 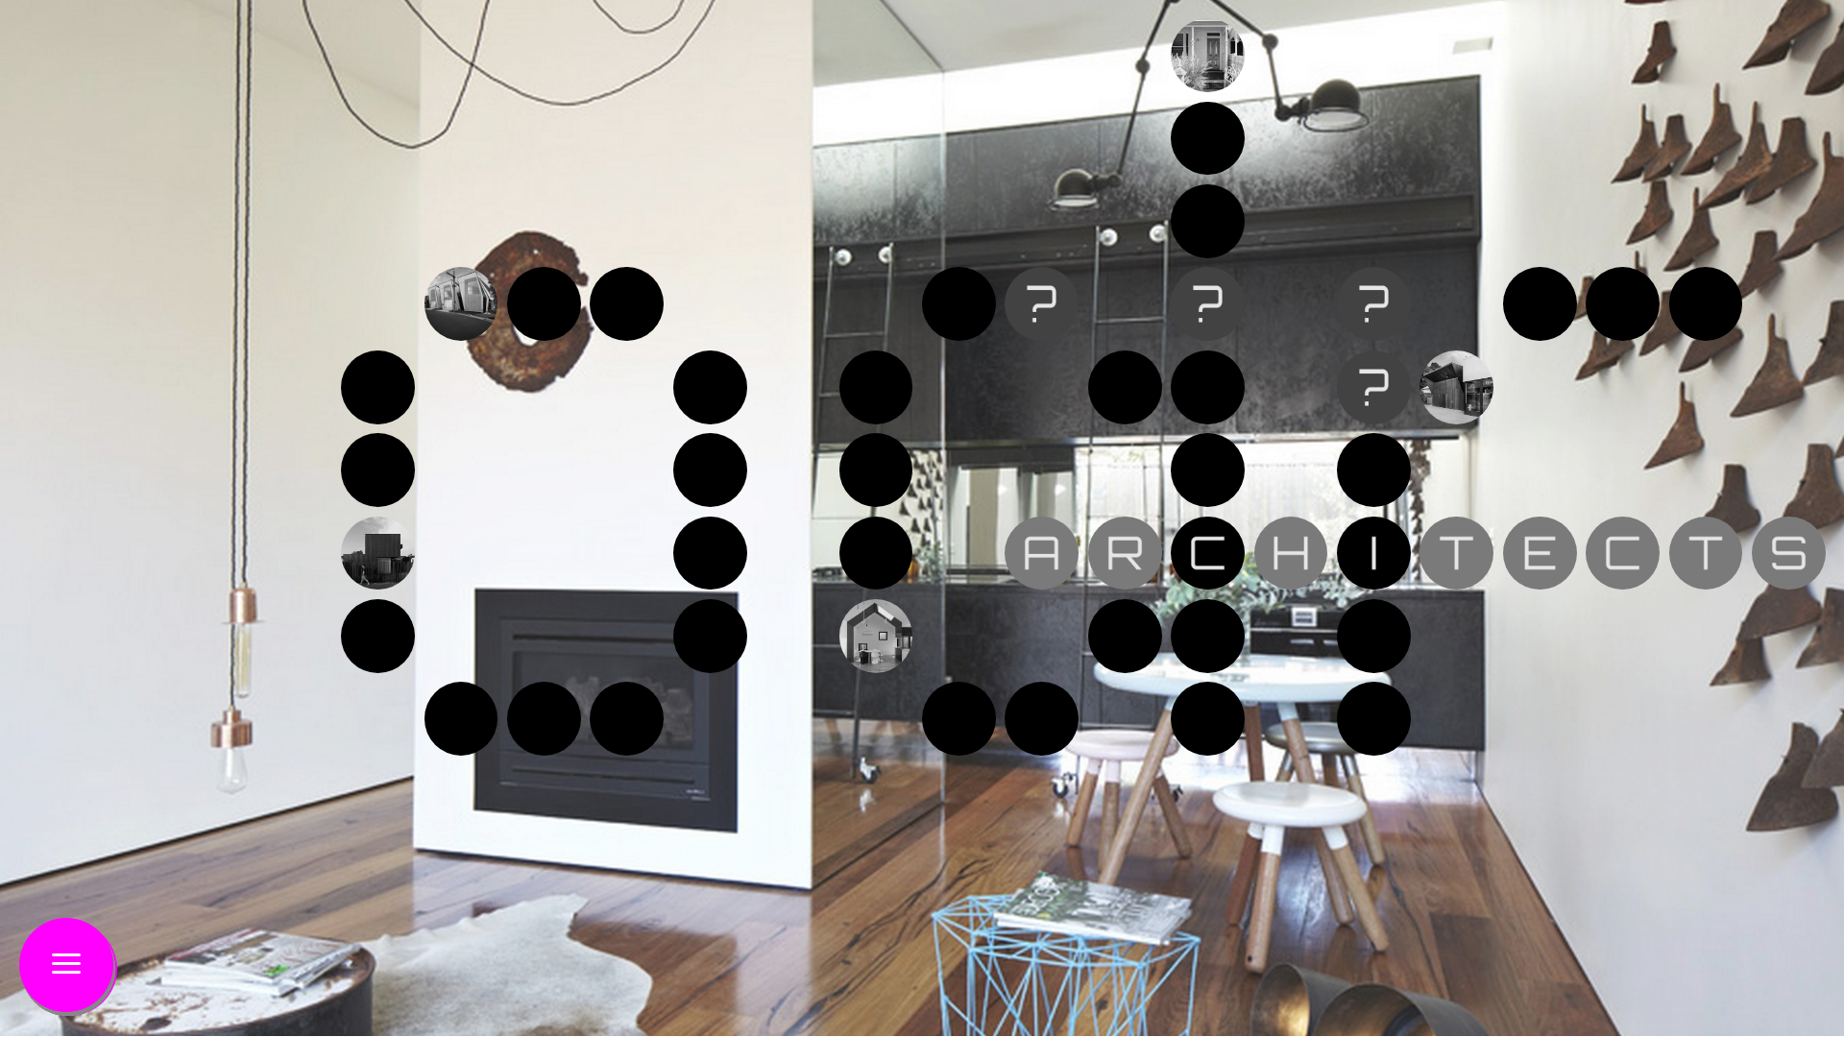 What do you see at coordinates (1208, 303) in the screenshot?
I see `Coming Soon` at bounding box center [1208, 303].